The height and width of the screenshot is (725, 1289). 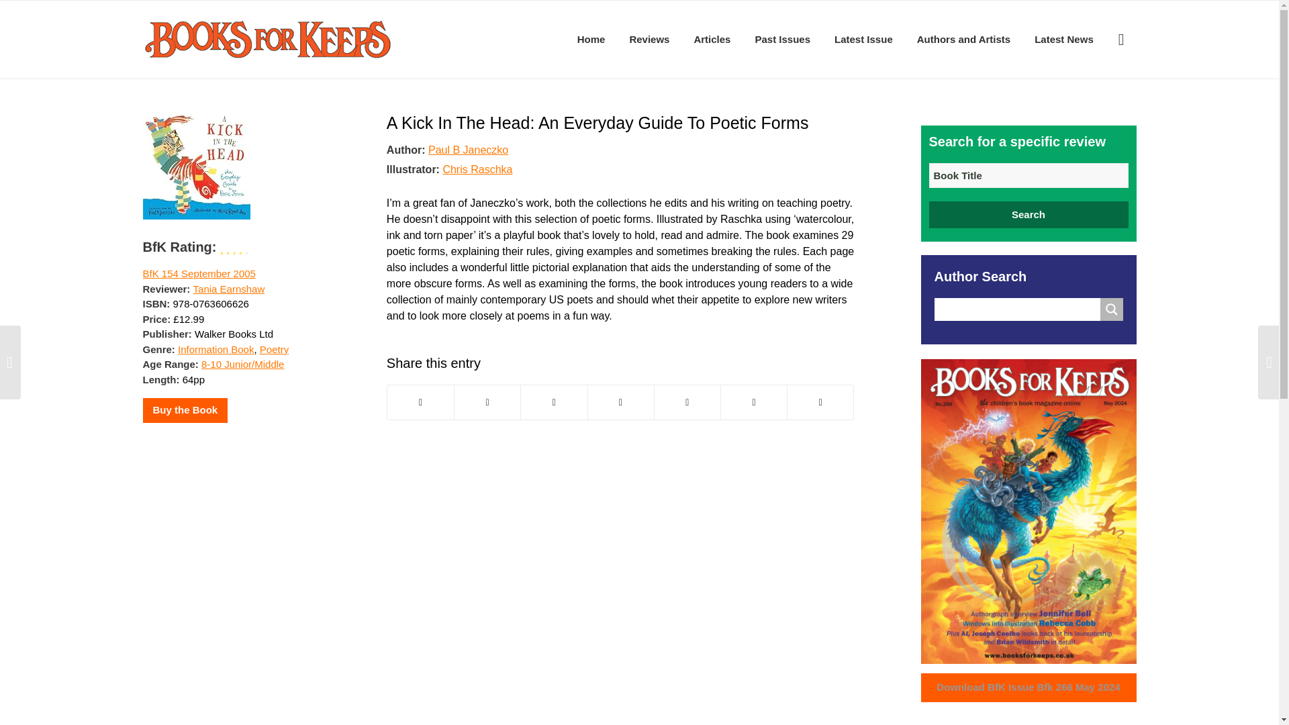 What do you see at coordinates (1029, 687) in the screenshot?
I see `Download BfK Issue Bfk 266 May 2024` at bounding box center [1029, 687].